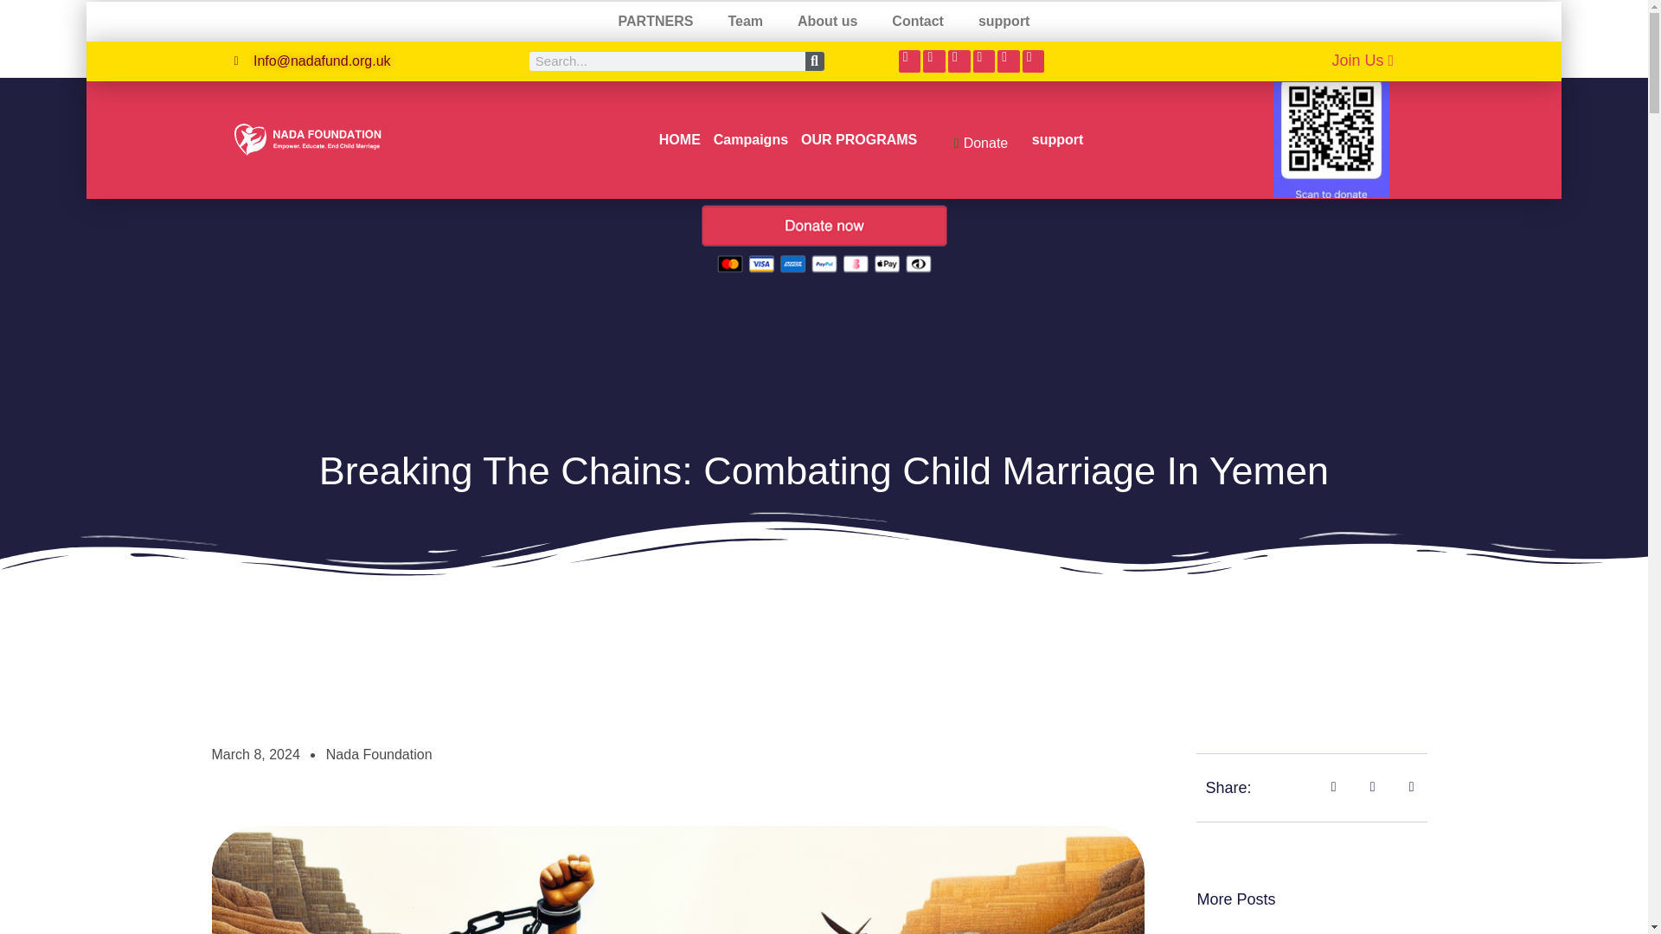  I want to click on Join Us, so click(1362, 60).